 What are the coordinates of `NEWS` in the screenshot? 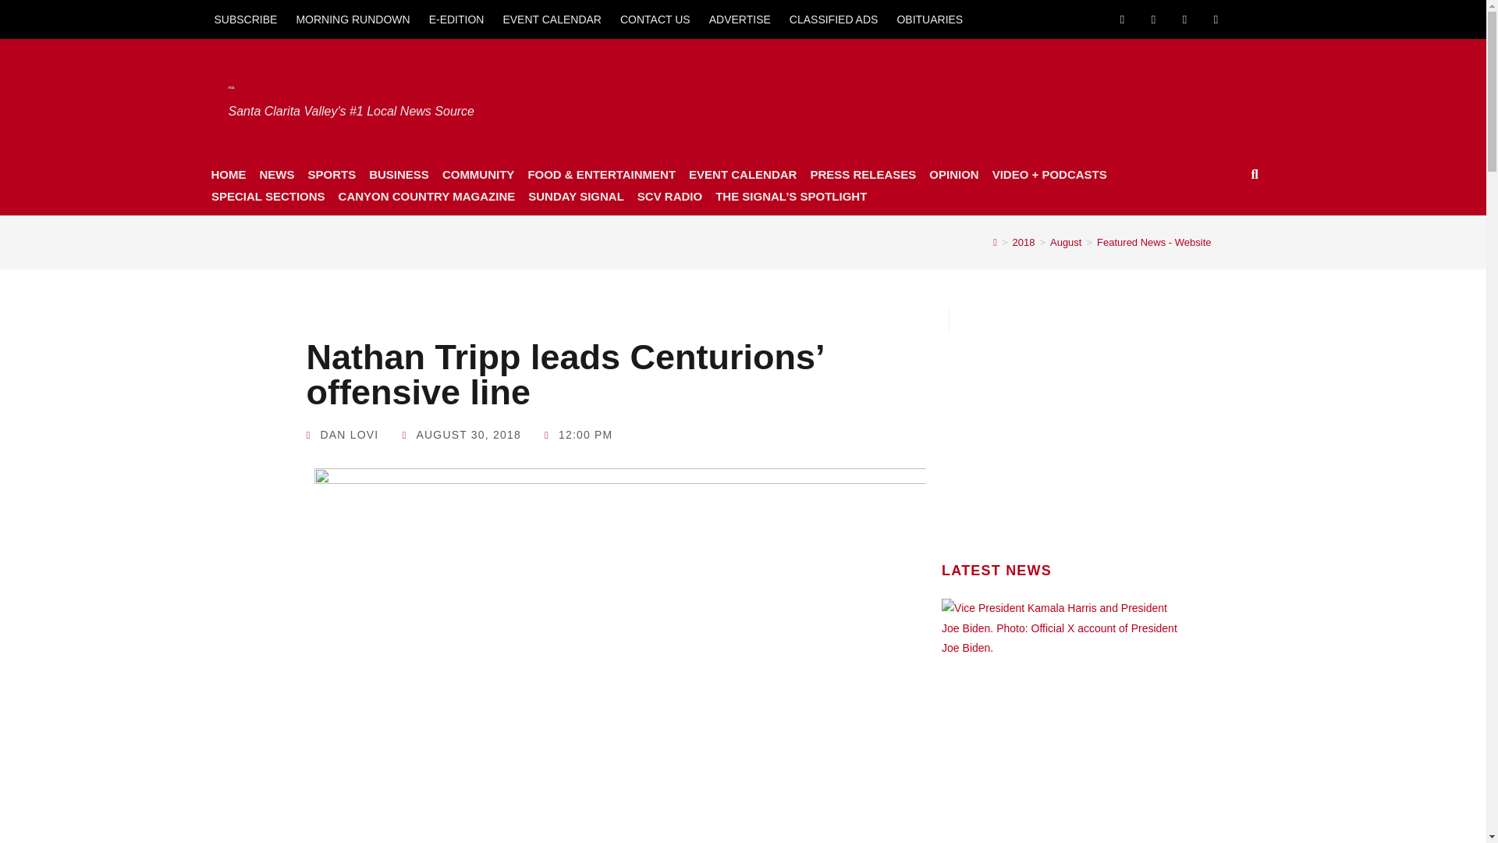 It's located at (276, 174).